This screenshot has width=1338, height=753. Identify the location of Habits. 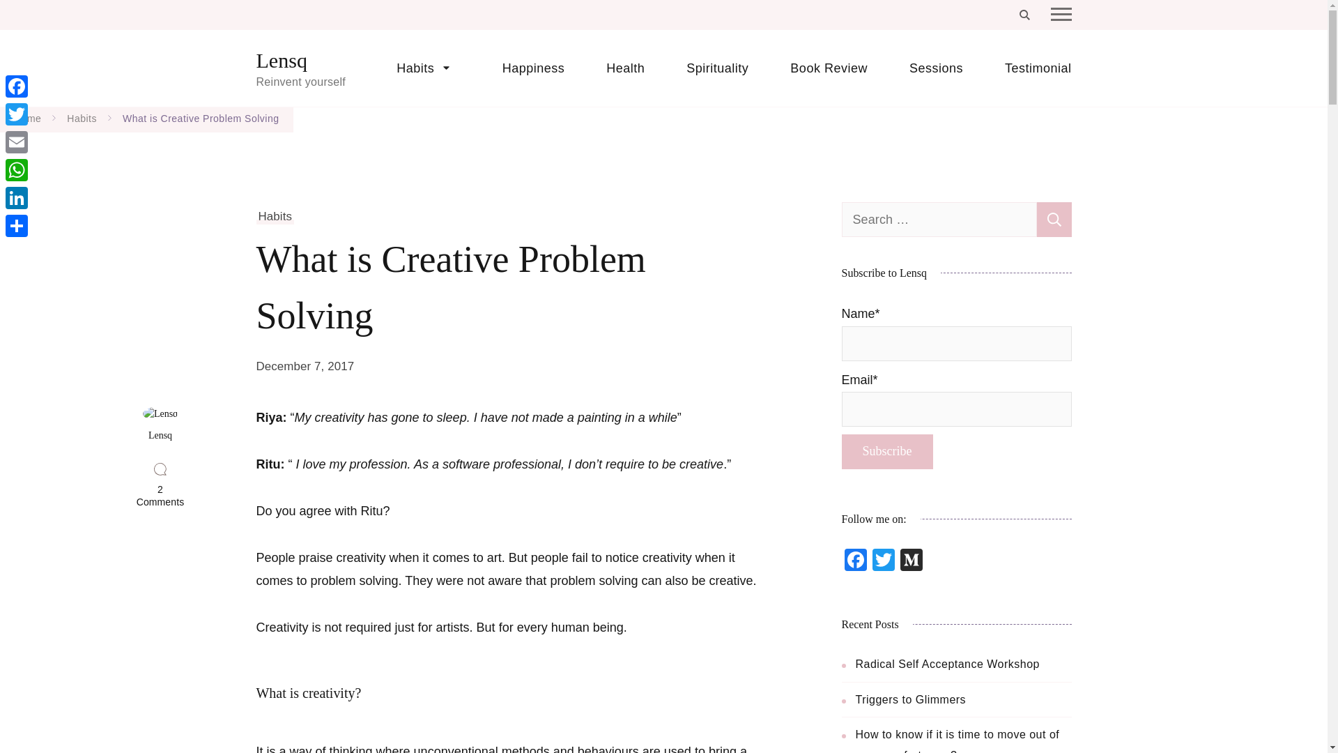
(428, 68).